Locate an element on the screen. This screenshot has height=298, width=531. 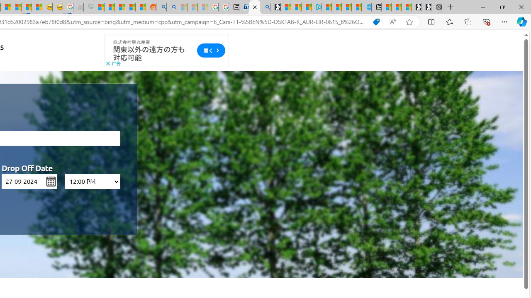
mm/dd/yy is located at coordinates (29, 181).